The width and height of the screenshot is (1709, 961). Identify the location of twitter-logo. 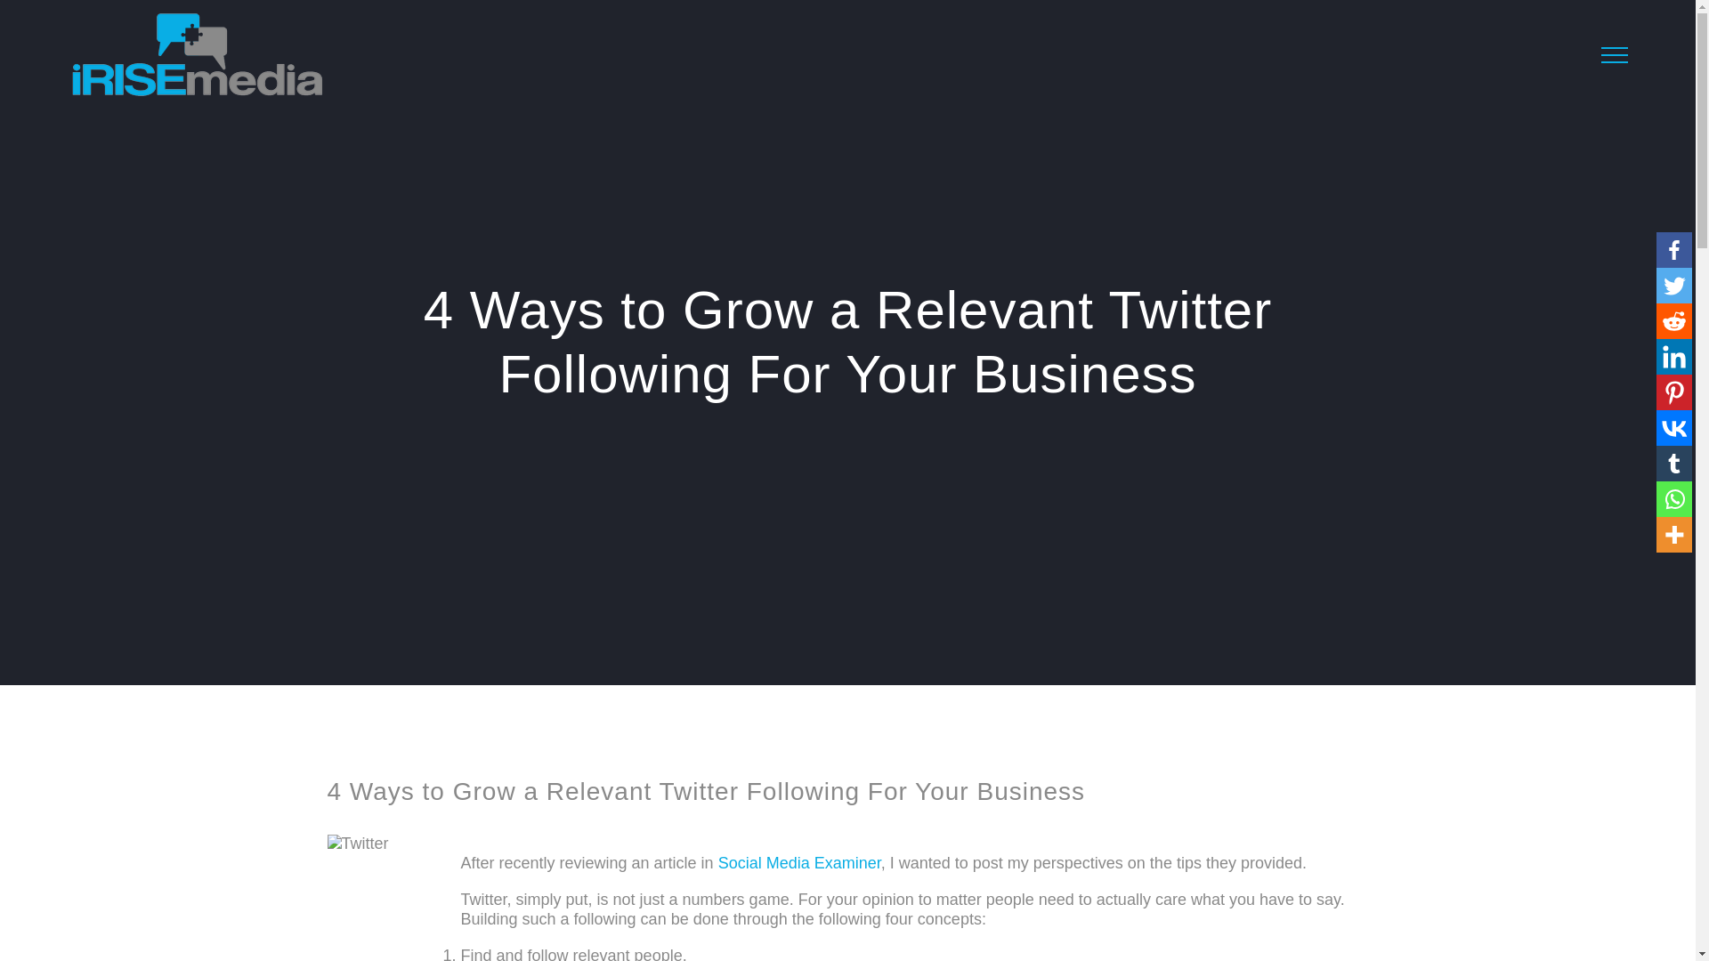
(394, 898).